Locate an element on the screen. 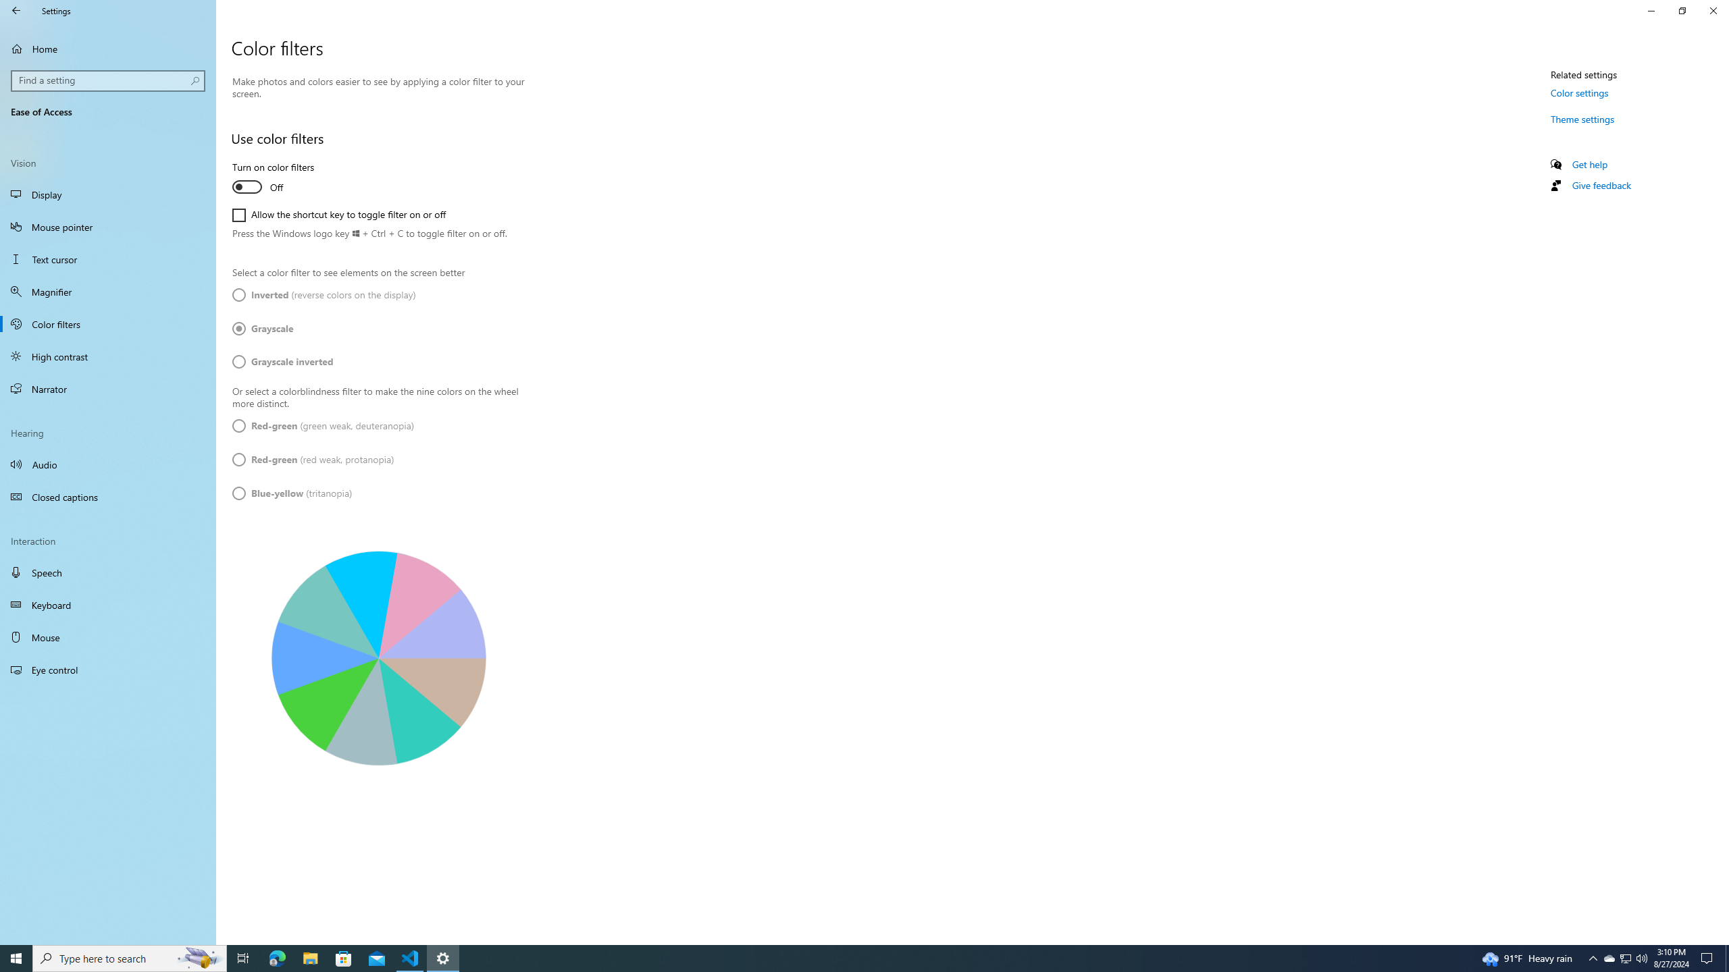 The height and width of the screenshot is (972, 1729). Allow the shortcut key to toggle filter on or off is located at coordinates (339, 215).